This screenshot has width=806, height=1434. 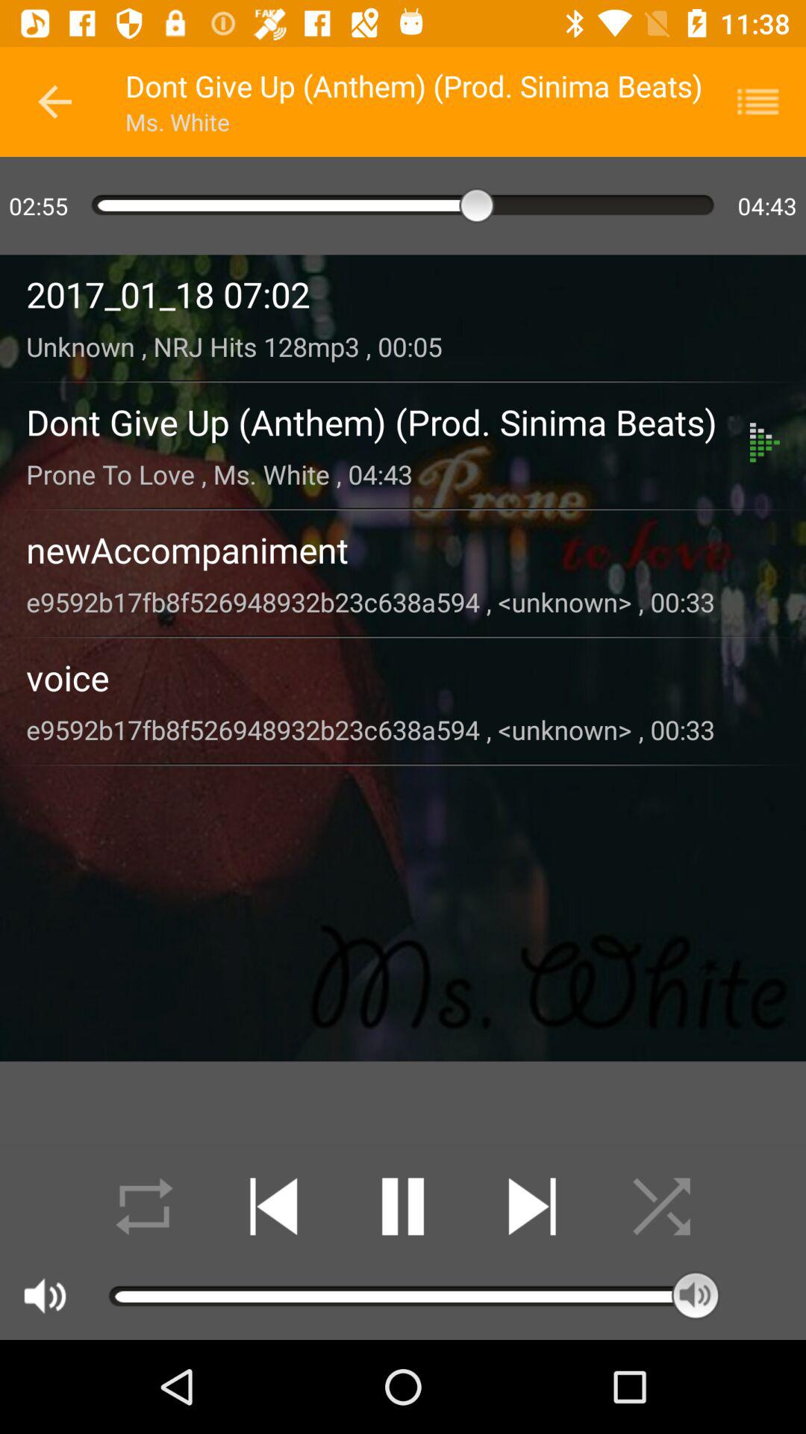 I want to click on play random music, so click(x=661, y=1207).